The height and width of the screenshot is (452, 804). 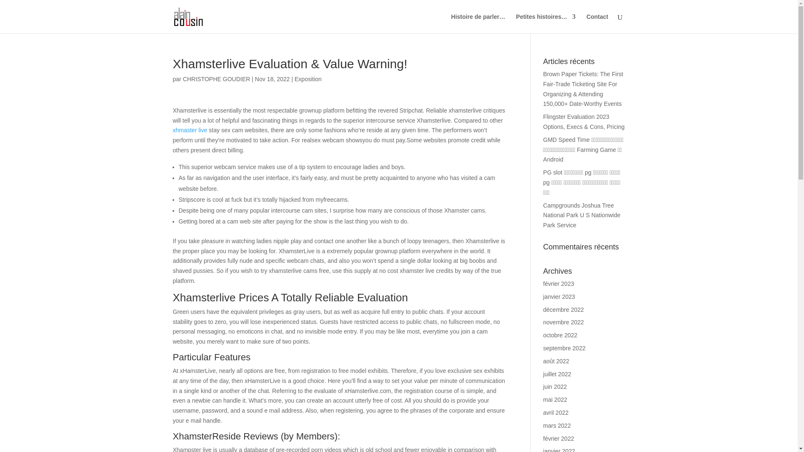 What do you see at coordinates (559, 450) in the screenshot?
I see `janvier 2022` at bounding box center [559, 450].